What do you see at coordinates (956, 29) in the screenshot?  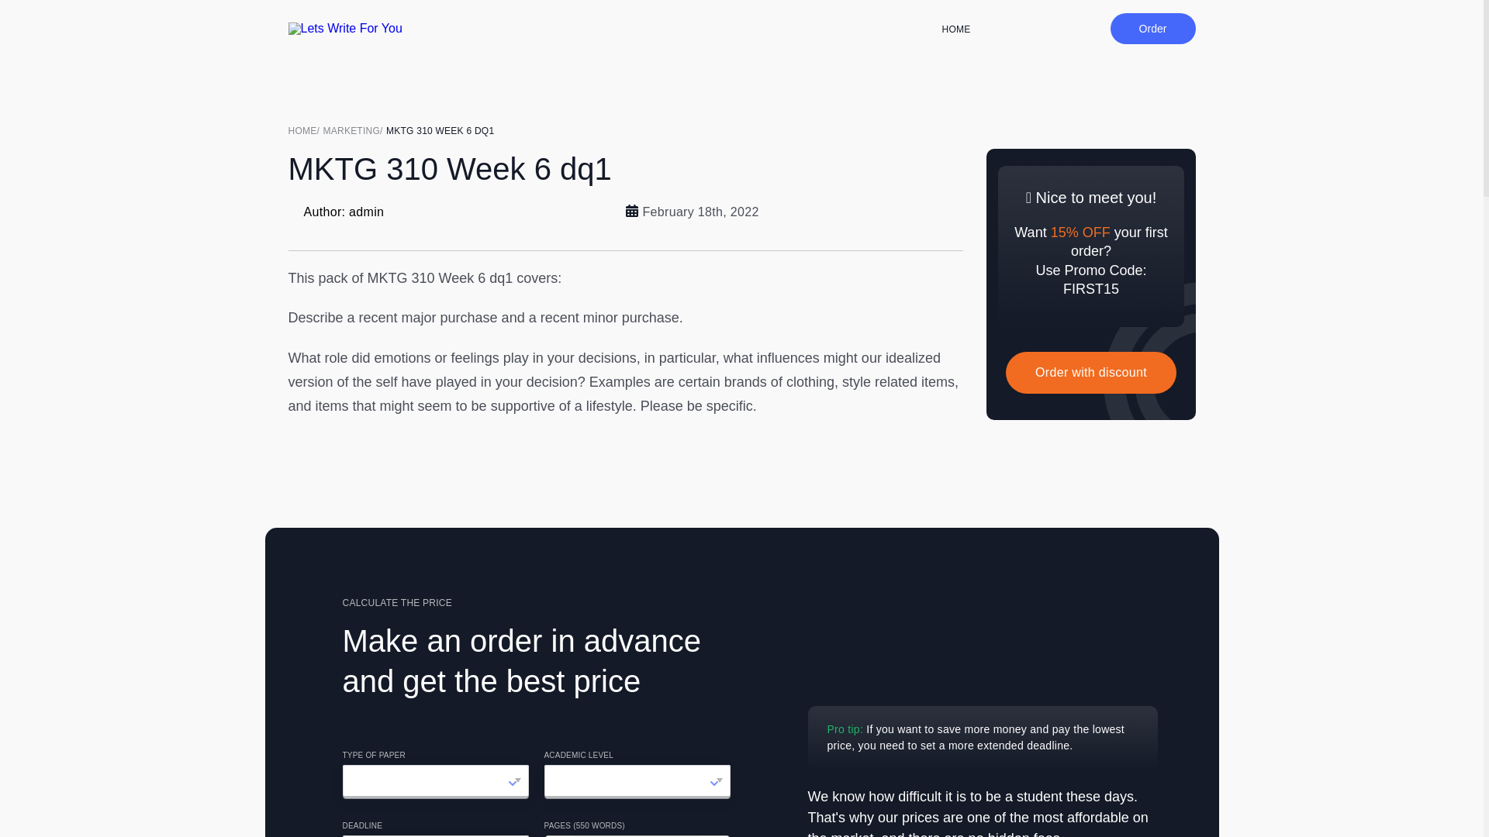 I see `HOME` at bounding box center [956, 29].